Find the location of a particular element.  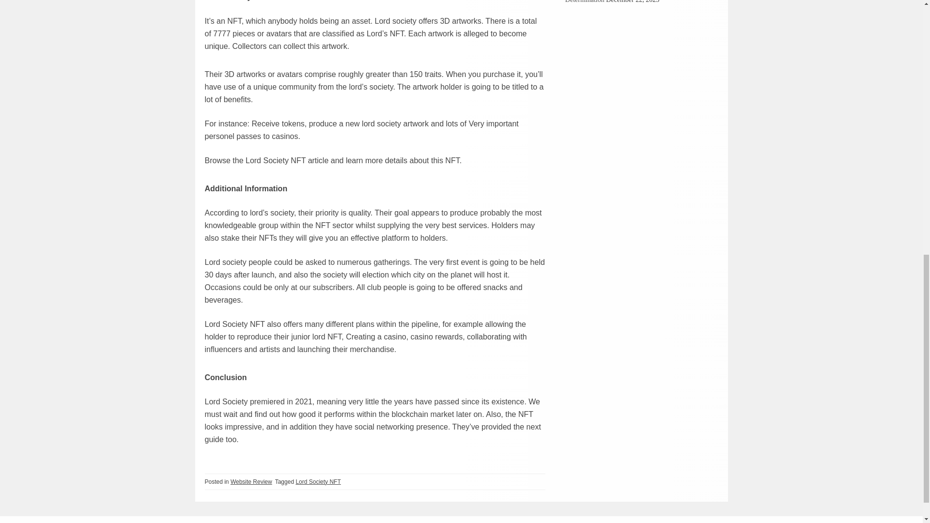

Website Review is located at coordinates (251, 482).